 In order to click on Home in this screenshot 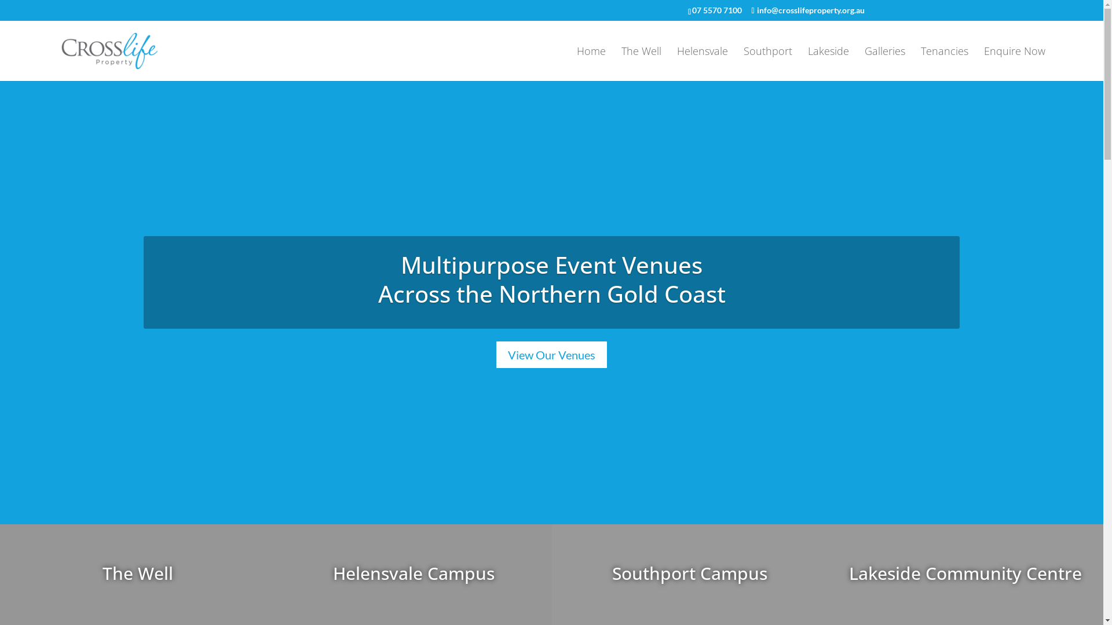, I will do `click(591, 64)`.